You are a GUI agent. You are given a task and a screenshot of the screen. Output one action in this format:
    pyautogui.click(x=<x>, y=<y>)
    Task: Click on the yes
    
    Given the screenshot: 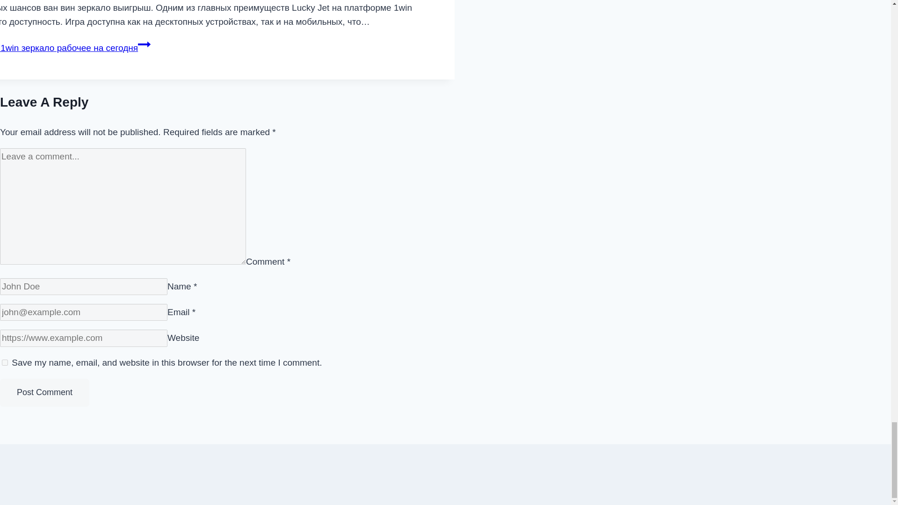 What is the action you would take?
    pyautogui.click(x=5, y=362)
    